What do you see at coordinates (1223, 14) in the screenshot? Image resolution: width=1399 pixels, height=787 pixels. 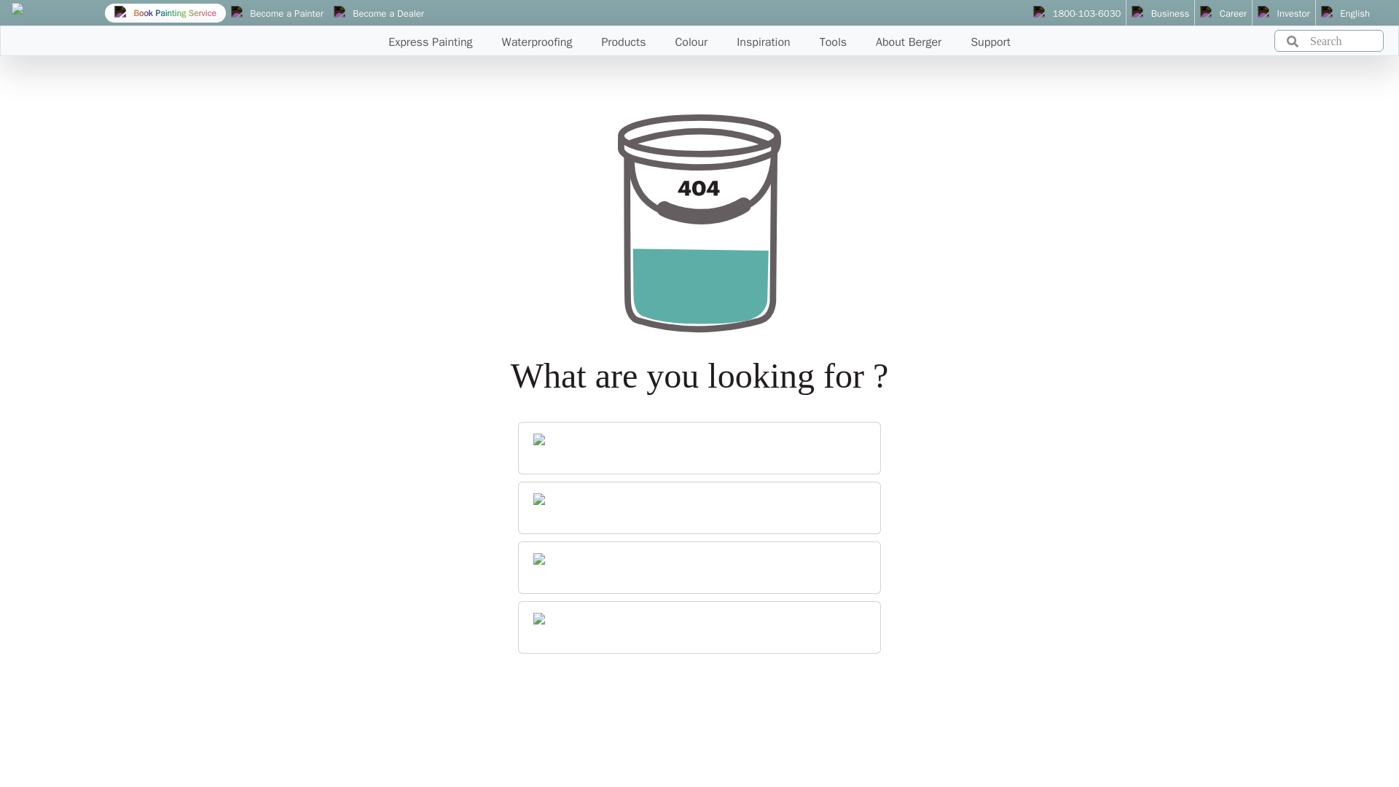 I see `Career` at bounding box center [1223, 14].